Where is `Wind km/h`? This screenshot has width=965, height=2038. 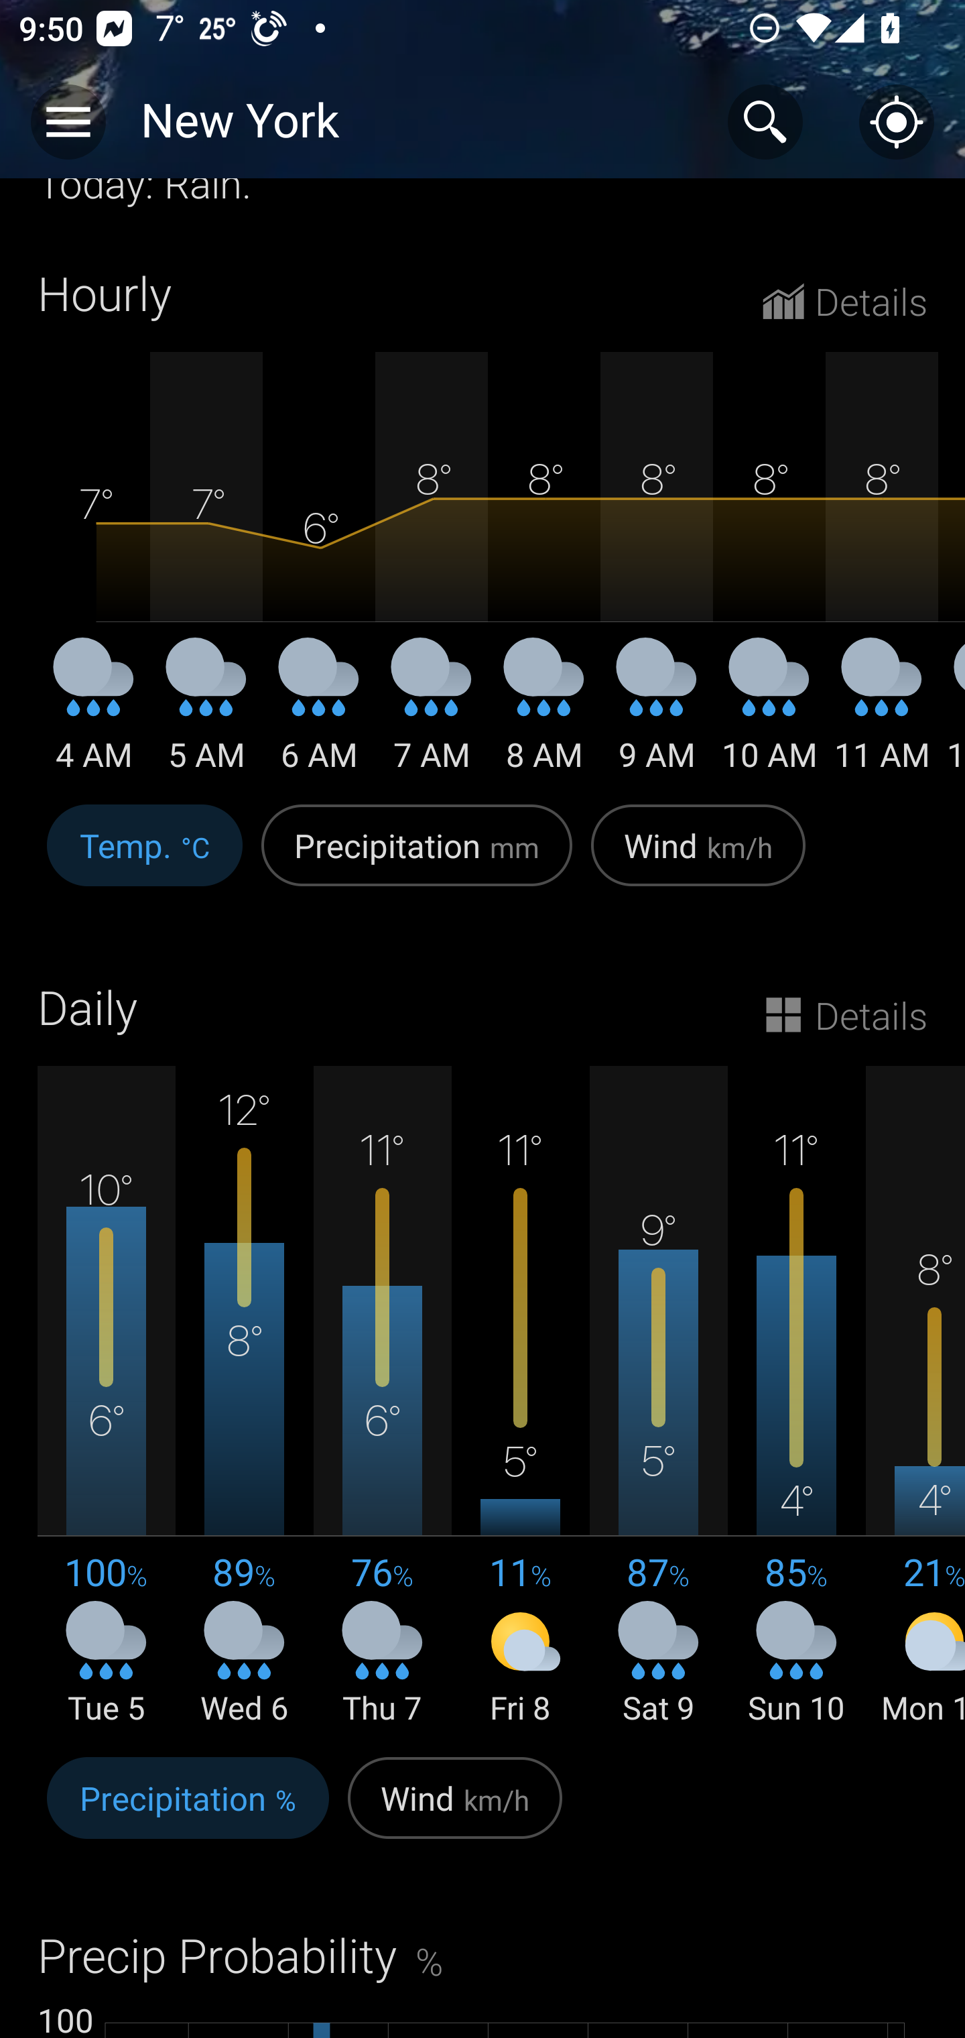 Wind km/h is located at coordinates (698, 859).